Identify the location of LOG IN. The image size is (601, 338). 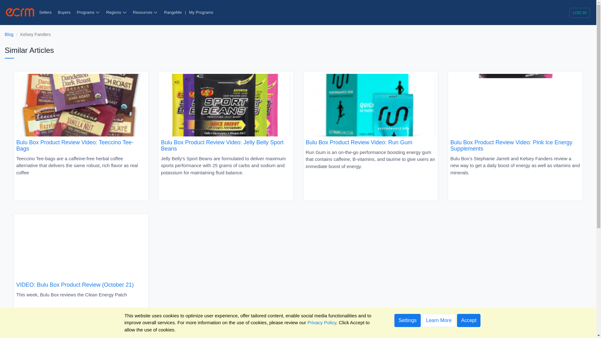
(580, 13).